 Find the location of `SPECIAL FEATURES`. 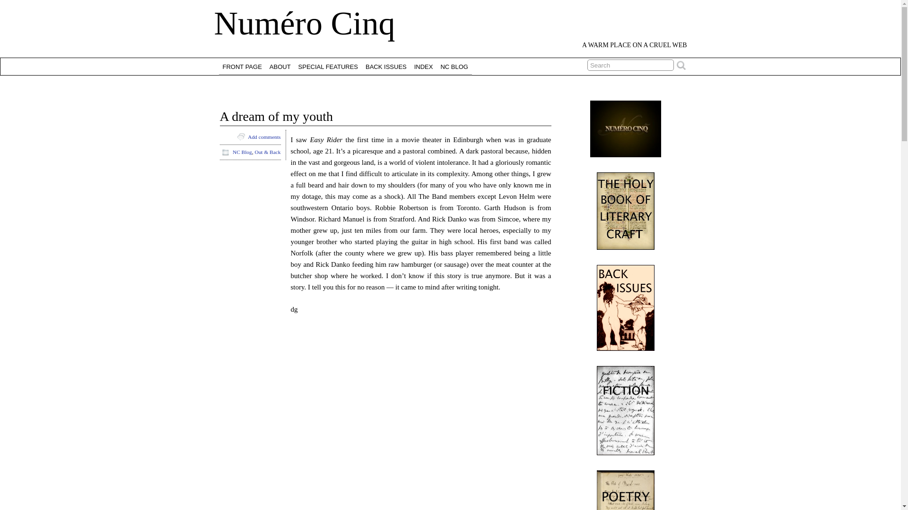

SPECIAL FEATURES is located at coordinates (328, 66).